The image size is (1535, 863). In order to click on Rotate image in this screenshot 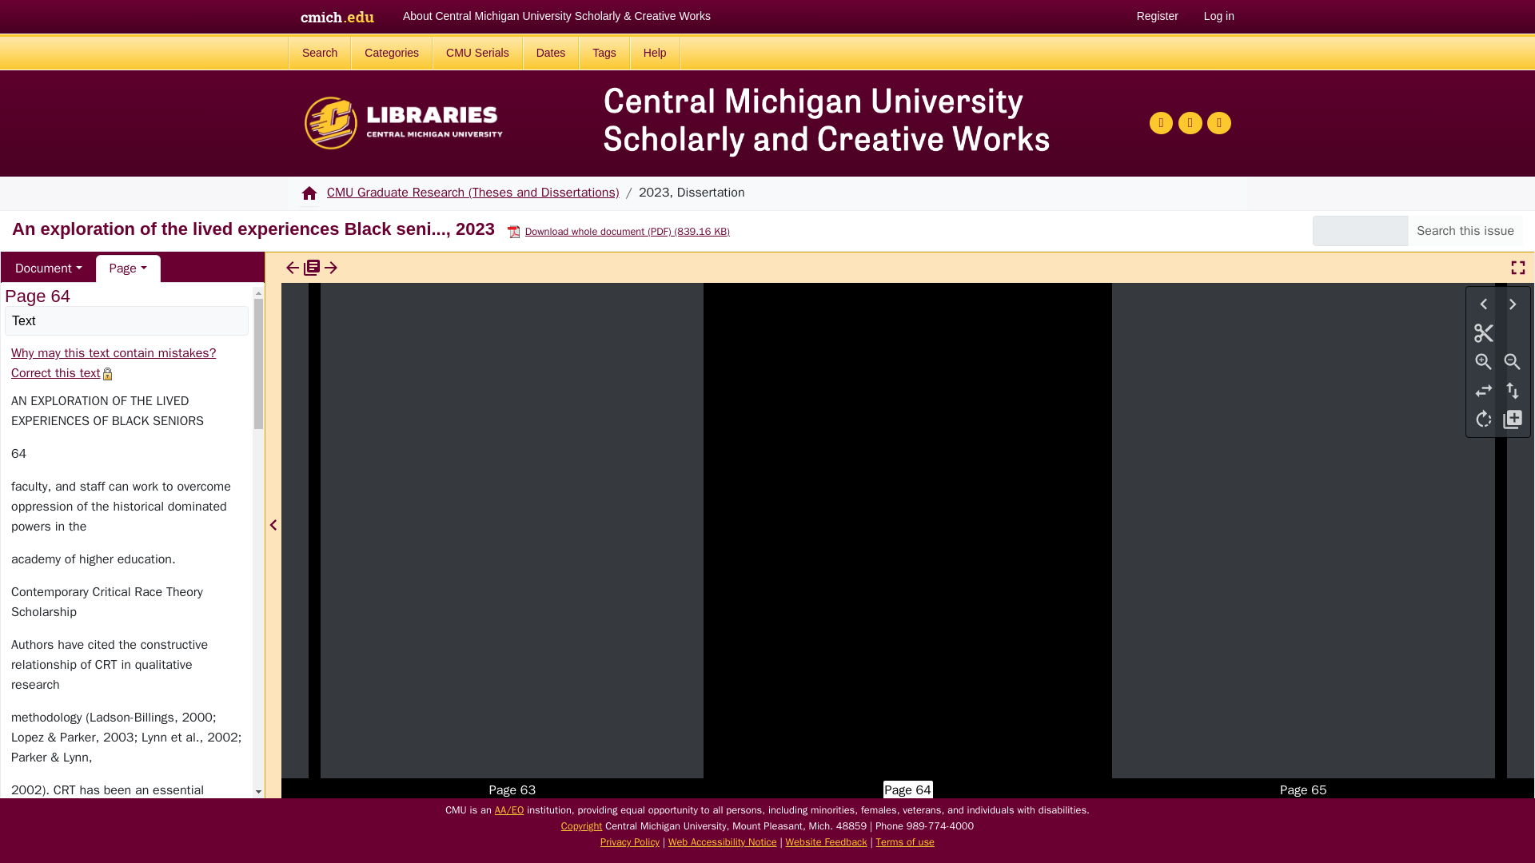, I will do `click(1483, 419)`.